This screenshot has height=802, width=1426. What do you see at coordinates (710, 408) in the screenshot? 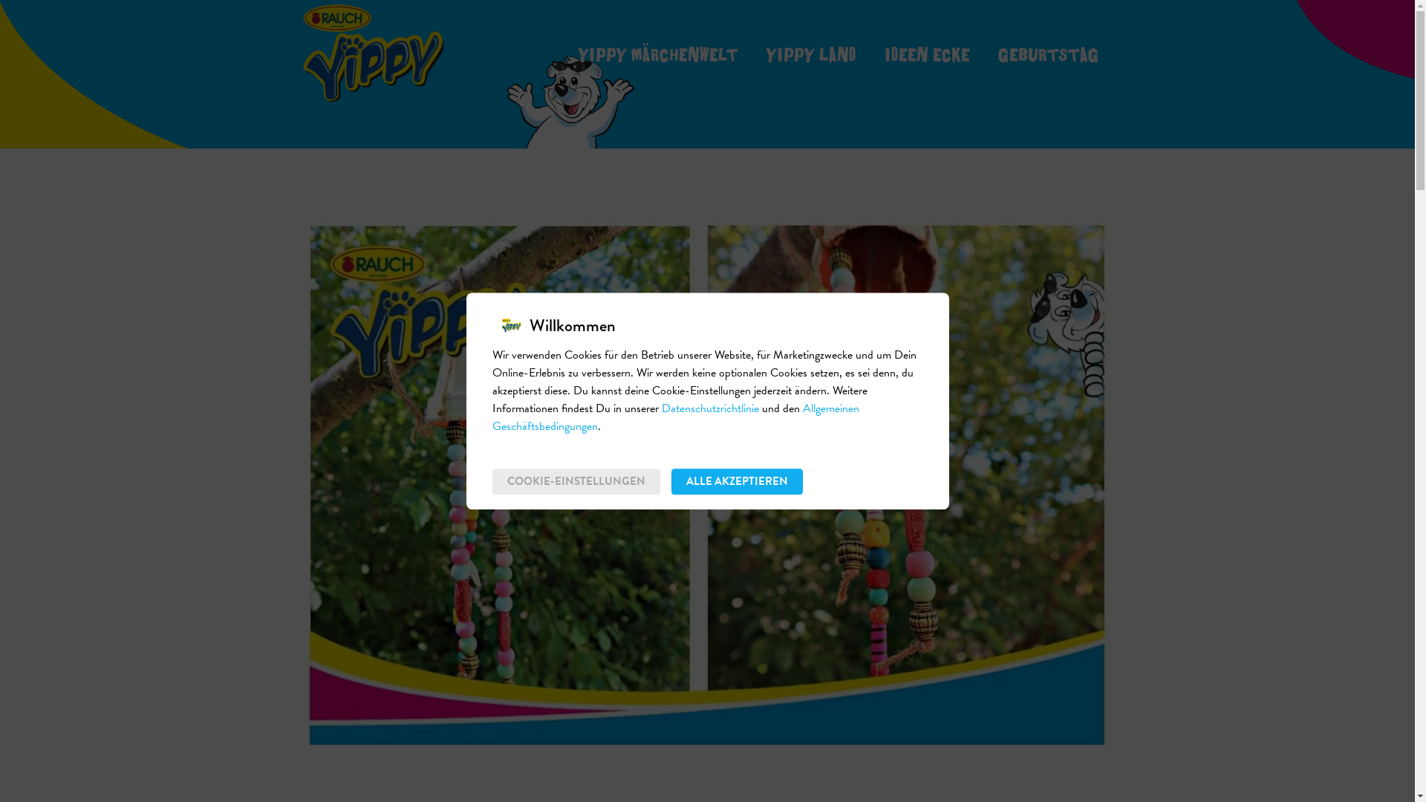
I see `Datenschutzrichtlinie` at bounding box center [710, 408].